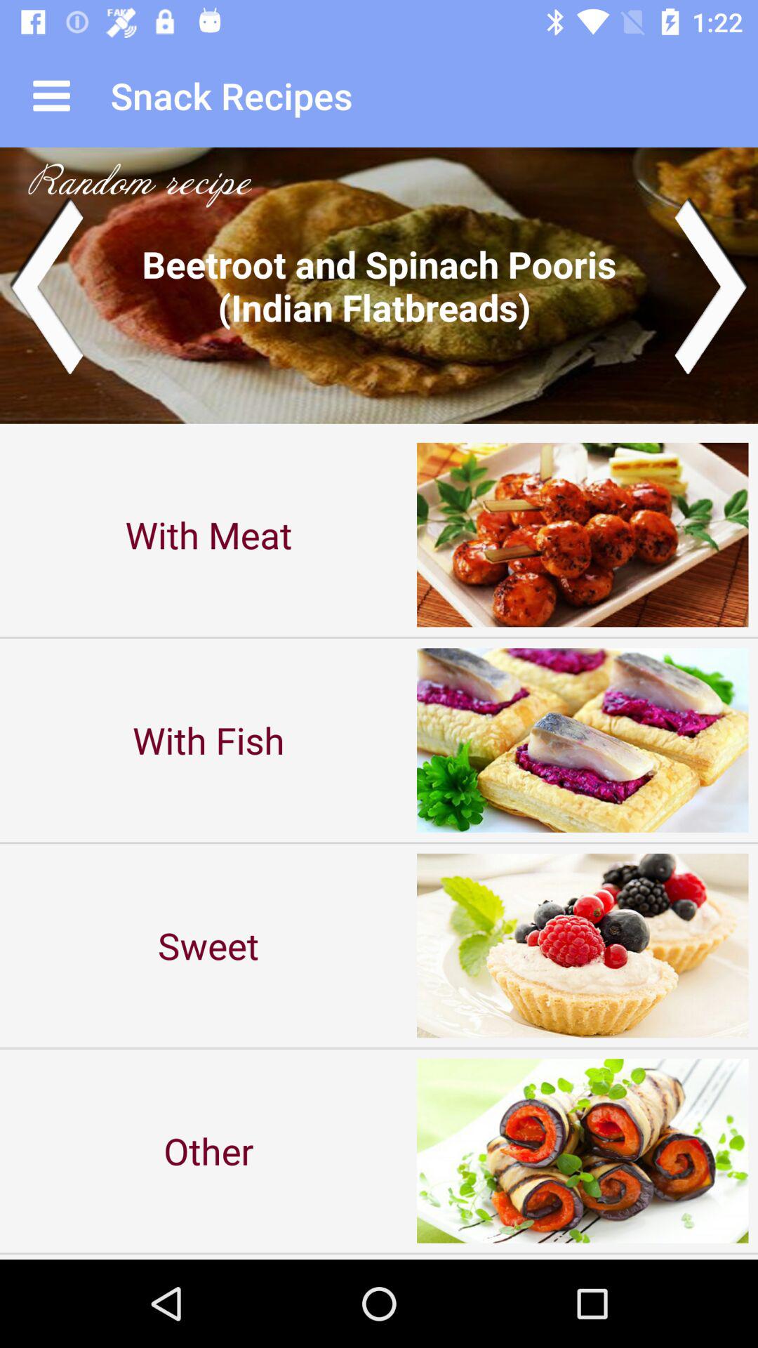  I want to click on press item above the sweet icon, so click(208, 740).